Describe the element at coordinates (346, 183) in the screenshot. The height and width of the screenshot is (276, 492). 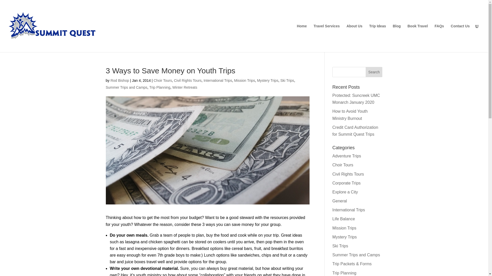
I see `Corporate Trips` at that location.